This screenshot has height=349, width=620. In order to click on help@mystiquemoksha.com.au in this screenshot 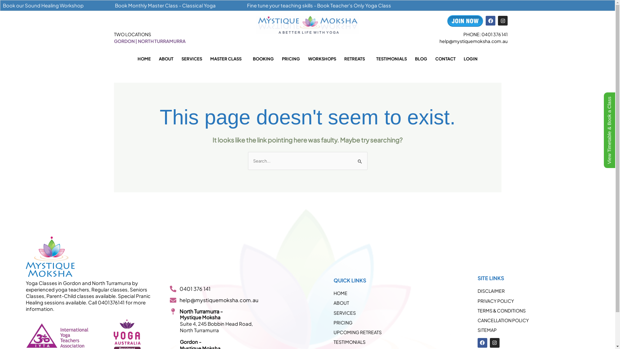, I will do `click(239, 300)`.